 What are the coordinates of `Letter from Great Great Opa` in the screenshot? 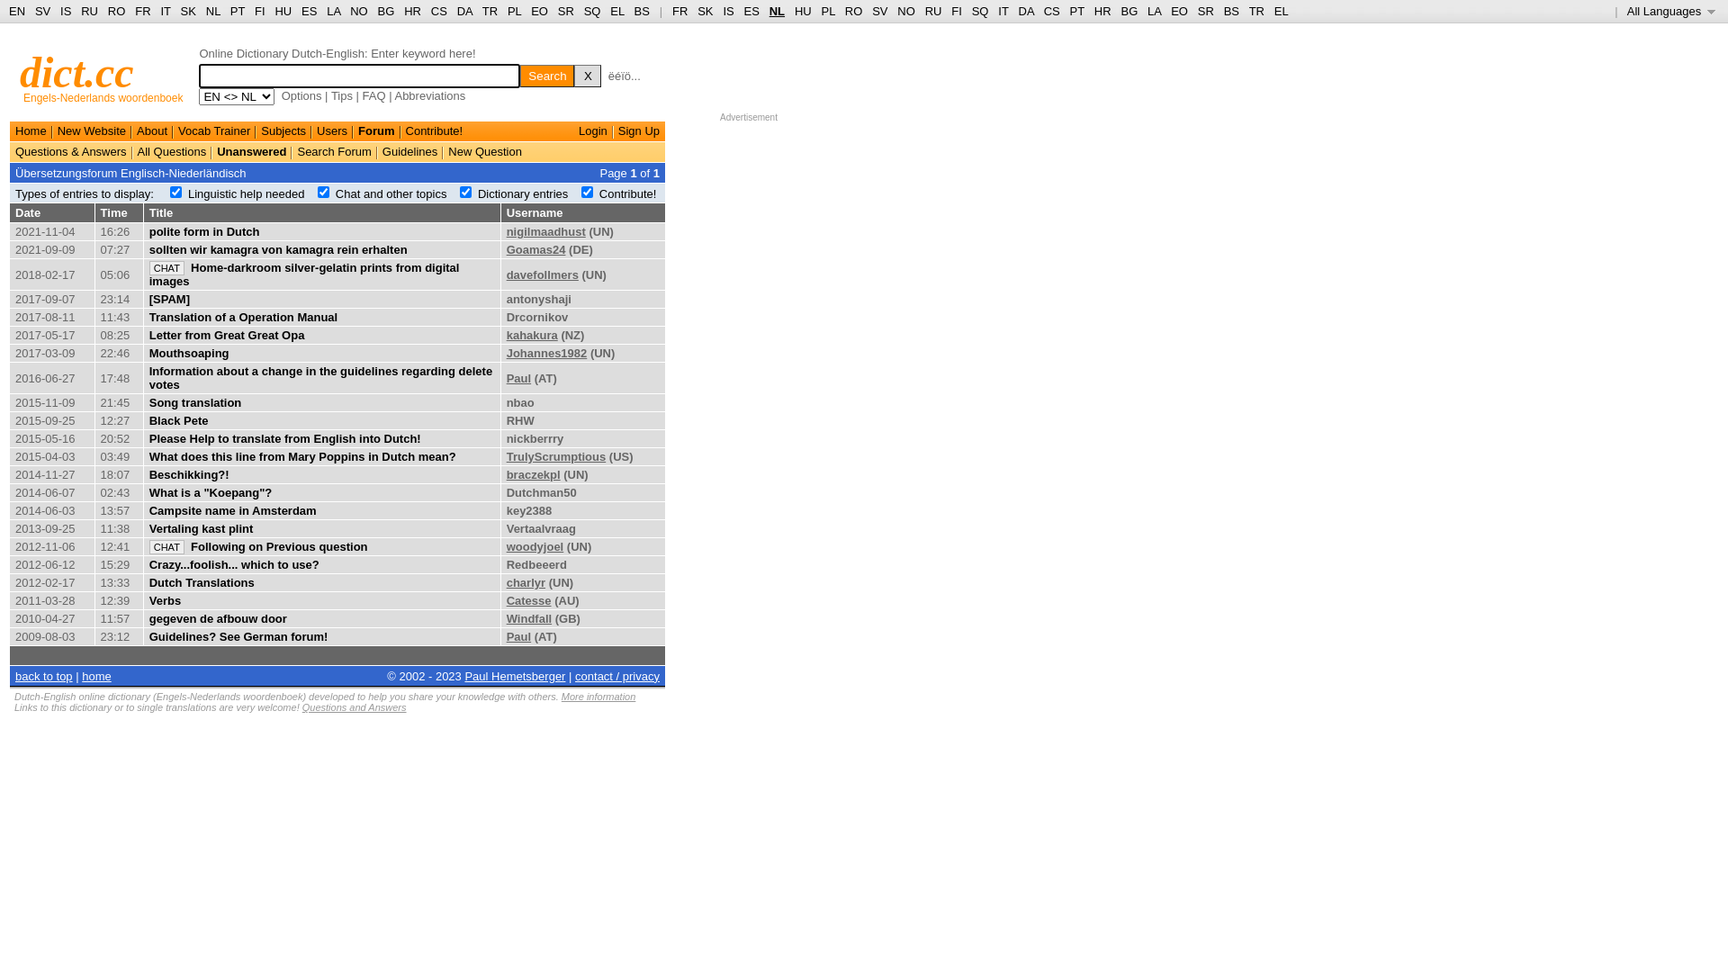 It's located at (227, 335).